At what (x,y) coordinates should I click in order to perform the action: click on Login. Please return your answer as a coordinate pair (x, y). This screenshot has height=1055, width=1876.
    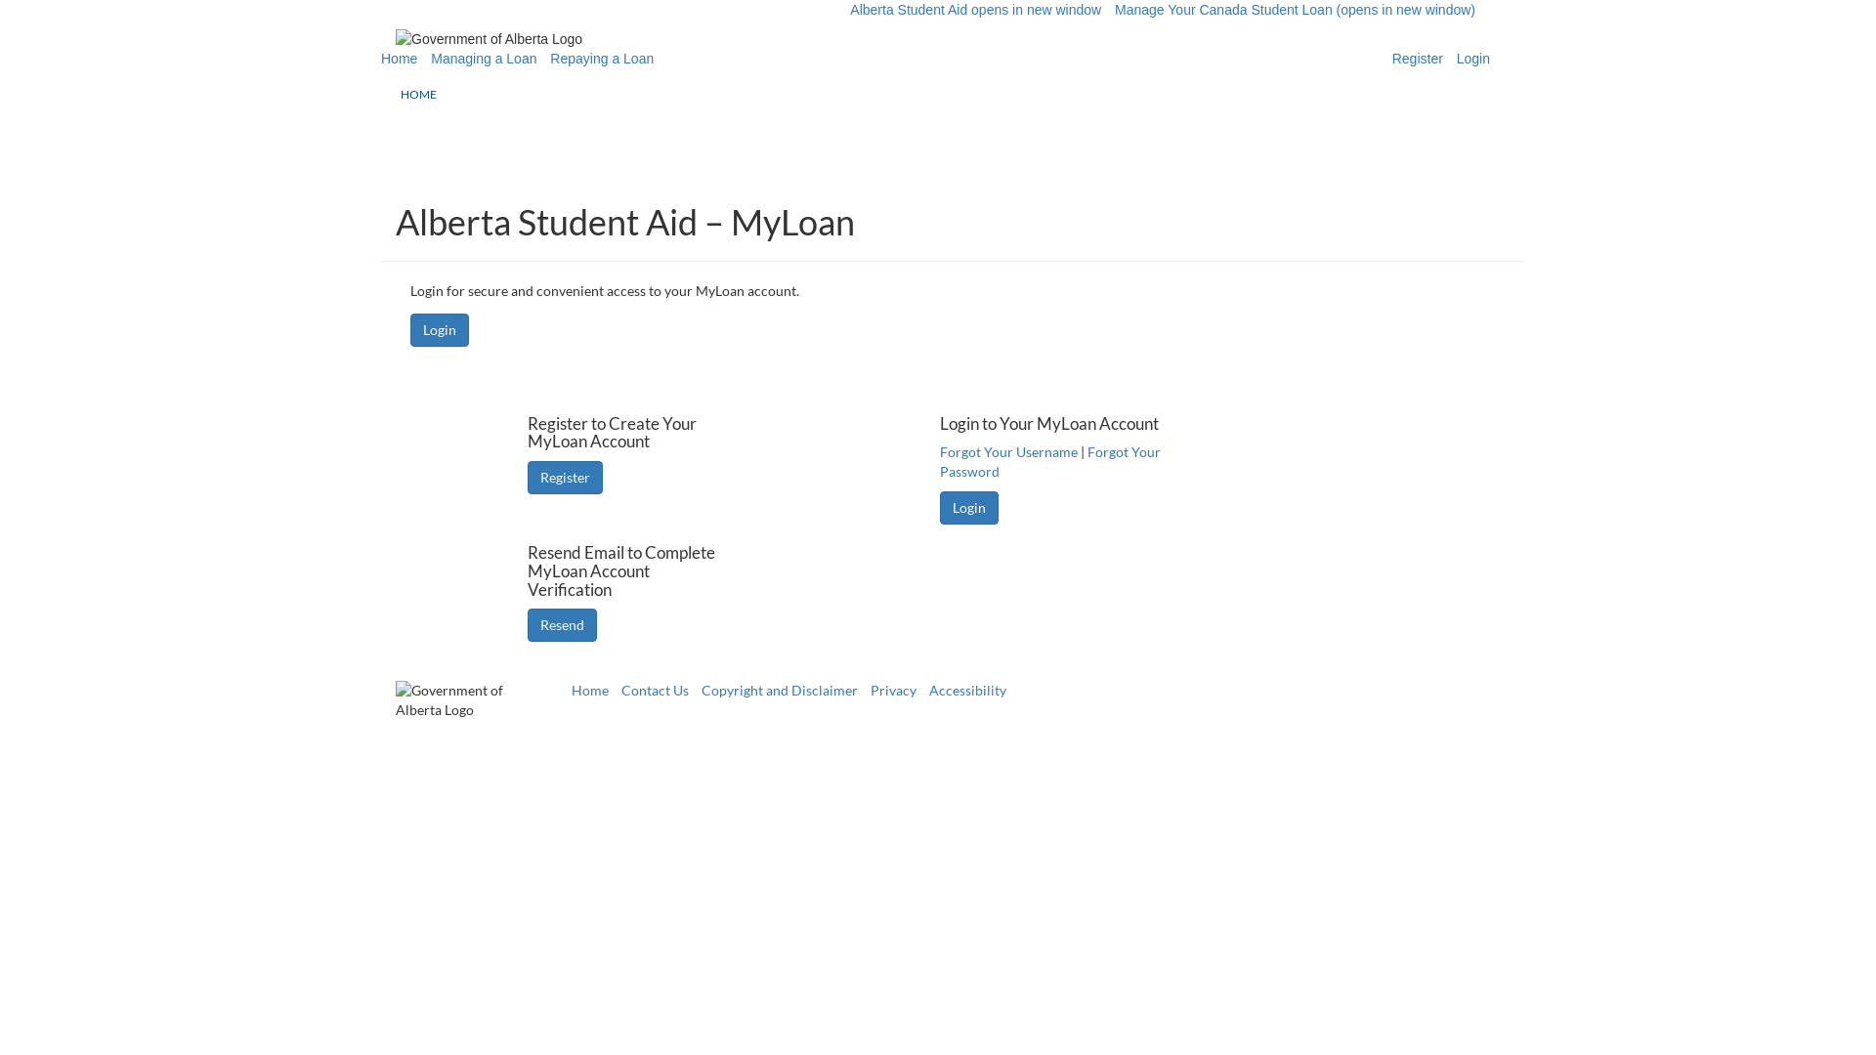
    Looking at the image, I should click on (440, 330).